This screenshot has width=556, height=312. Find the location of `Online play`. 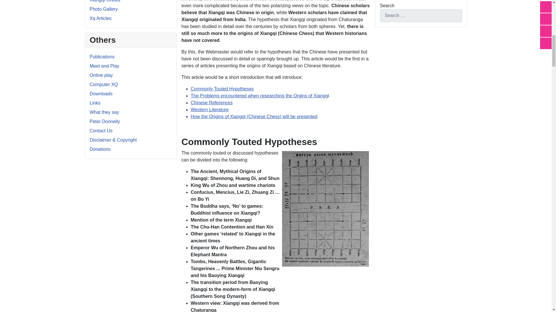

Online play is located at coordinates (101, 75).